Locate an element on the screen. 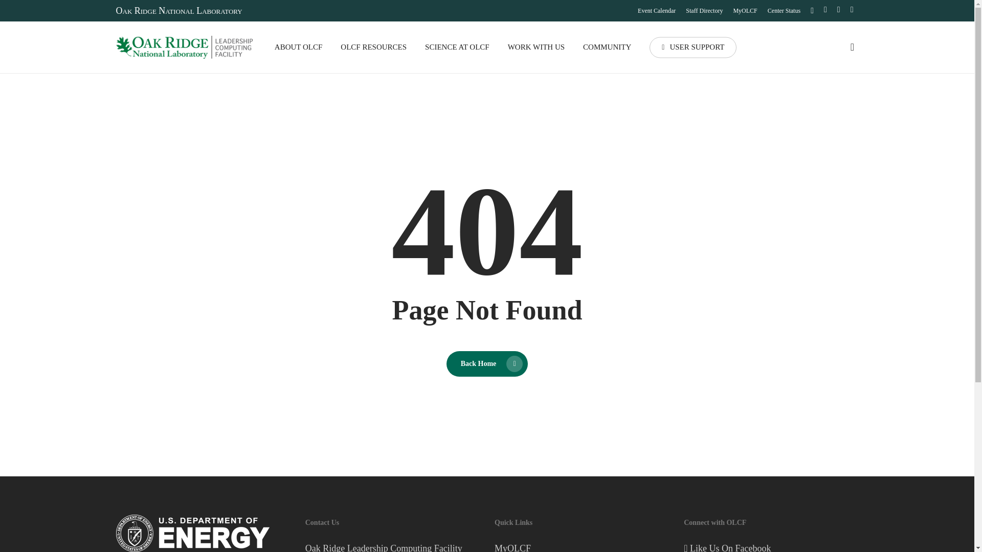 Image resolution: width=982 pixels, height=552 pixels. Oak Ridge National Laboratory is located at coordinates (178, 10).